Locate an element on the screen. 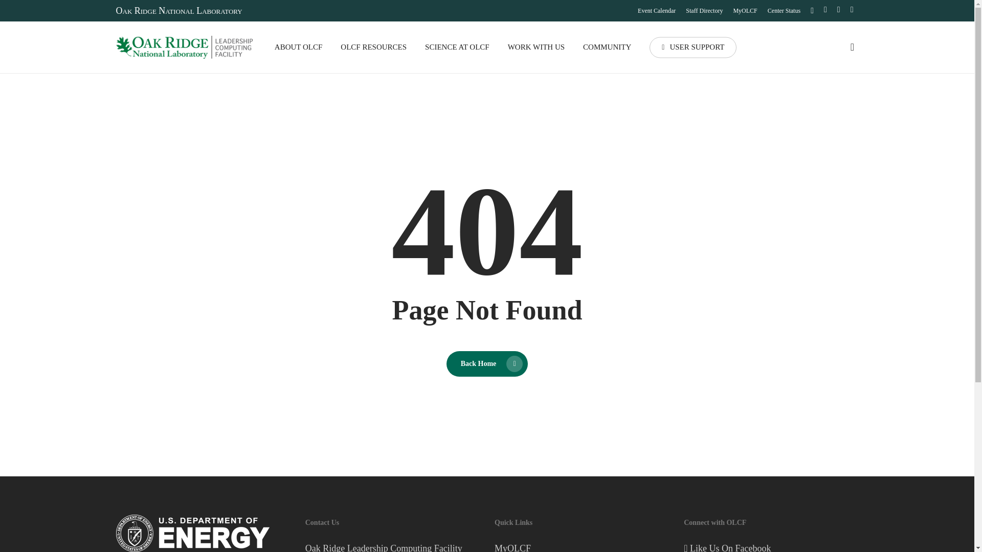 Image resolution: width=982 pixels, height=552 pixels. Oak Ridge National Laboratory is located at coordinates (178, 10).